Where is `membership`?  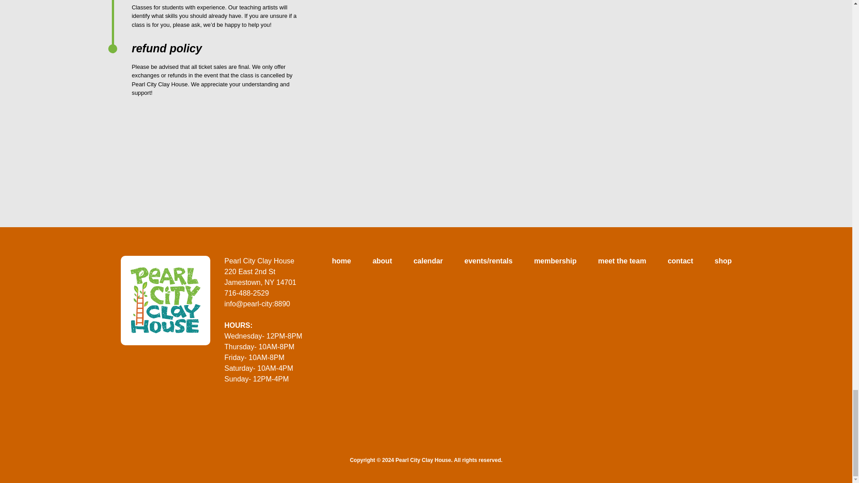 membership is located at coordinates (555, 261).